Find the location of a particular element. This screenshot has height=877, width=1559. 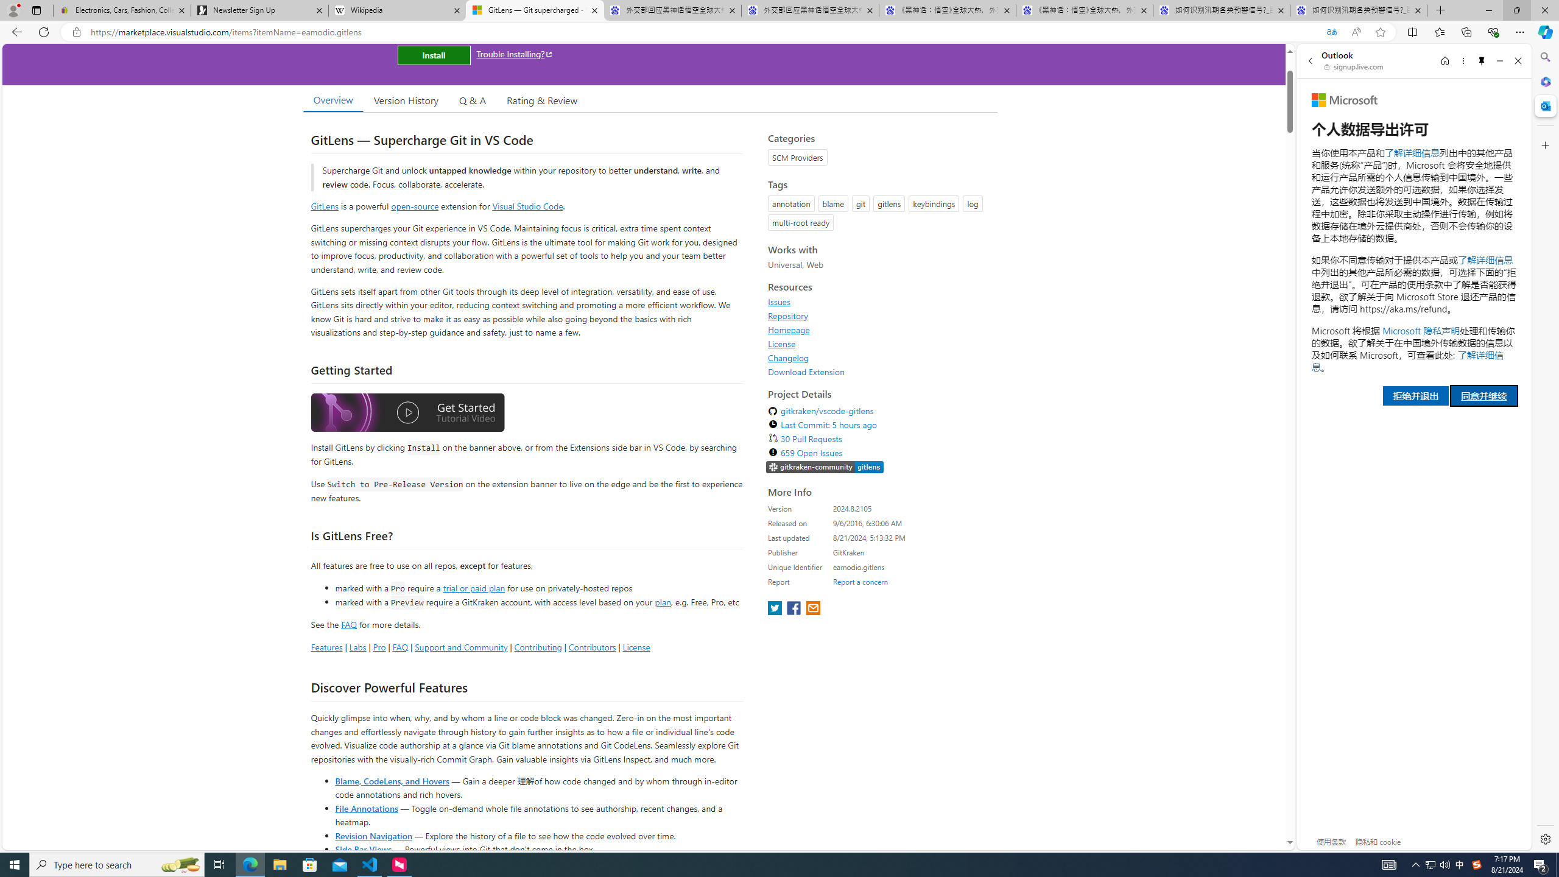

Download Extension is located at coordinates (806, 372).